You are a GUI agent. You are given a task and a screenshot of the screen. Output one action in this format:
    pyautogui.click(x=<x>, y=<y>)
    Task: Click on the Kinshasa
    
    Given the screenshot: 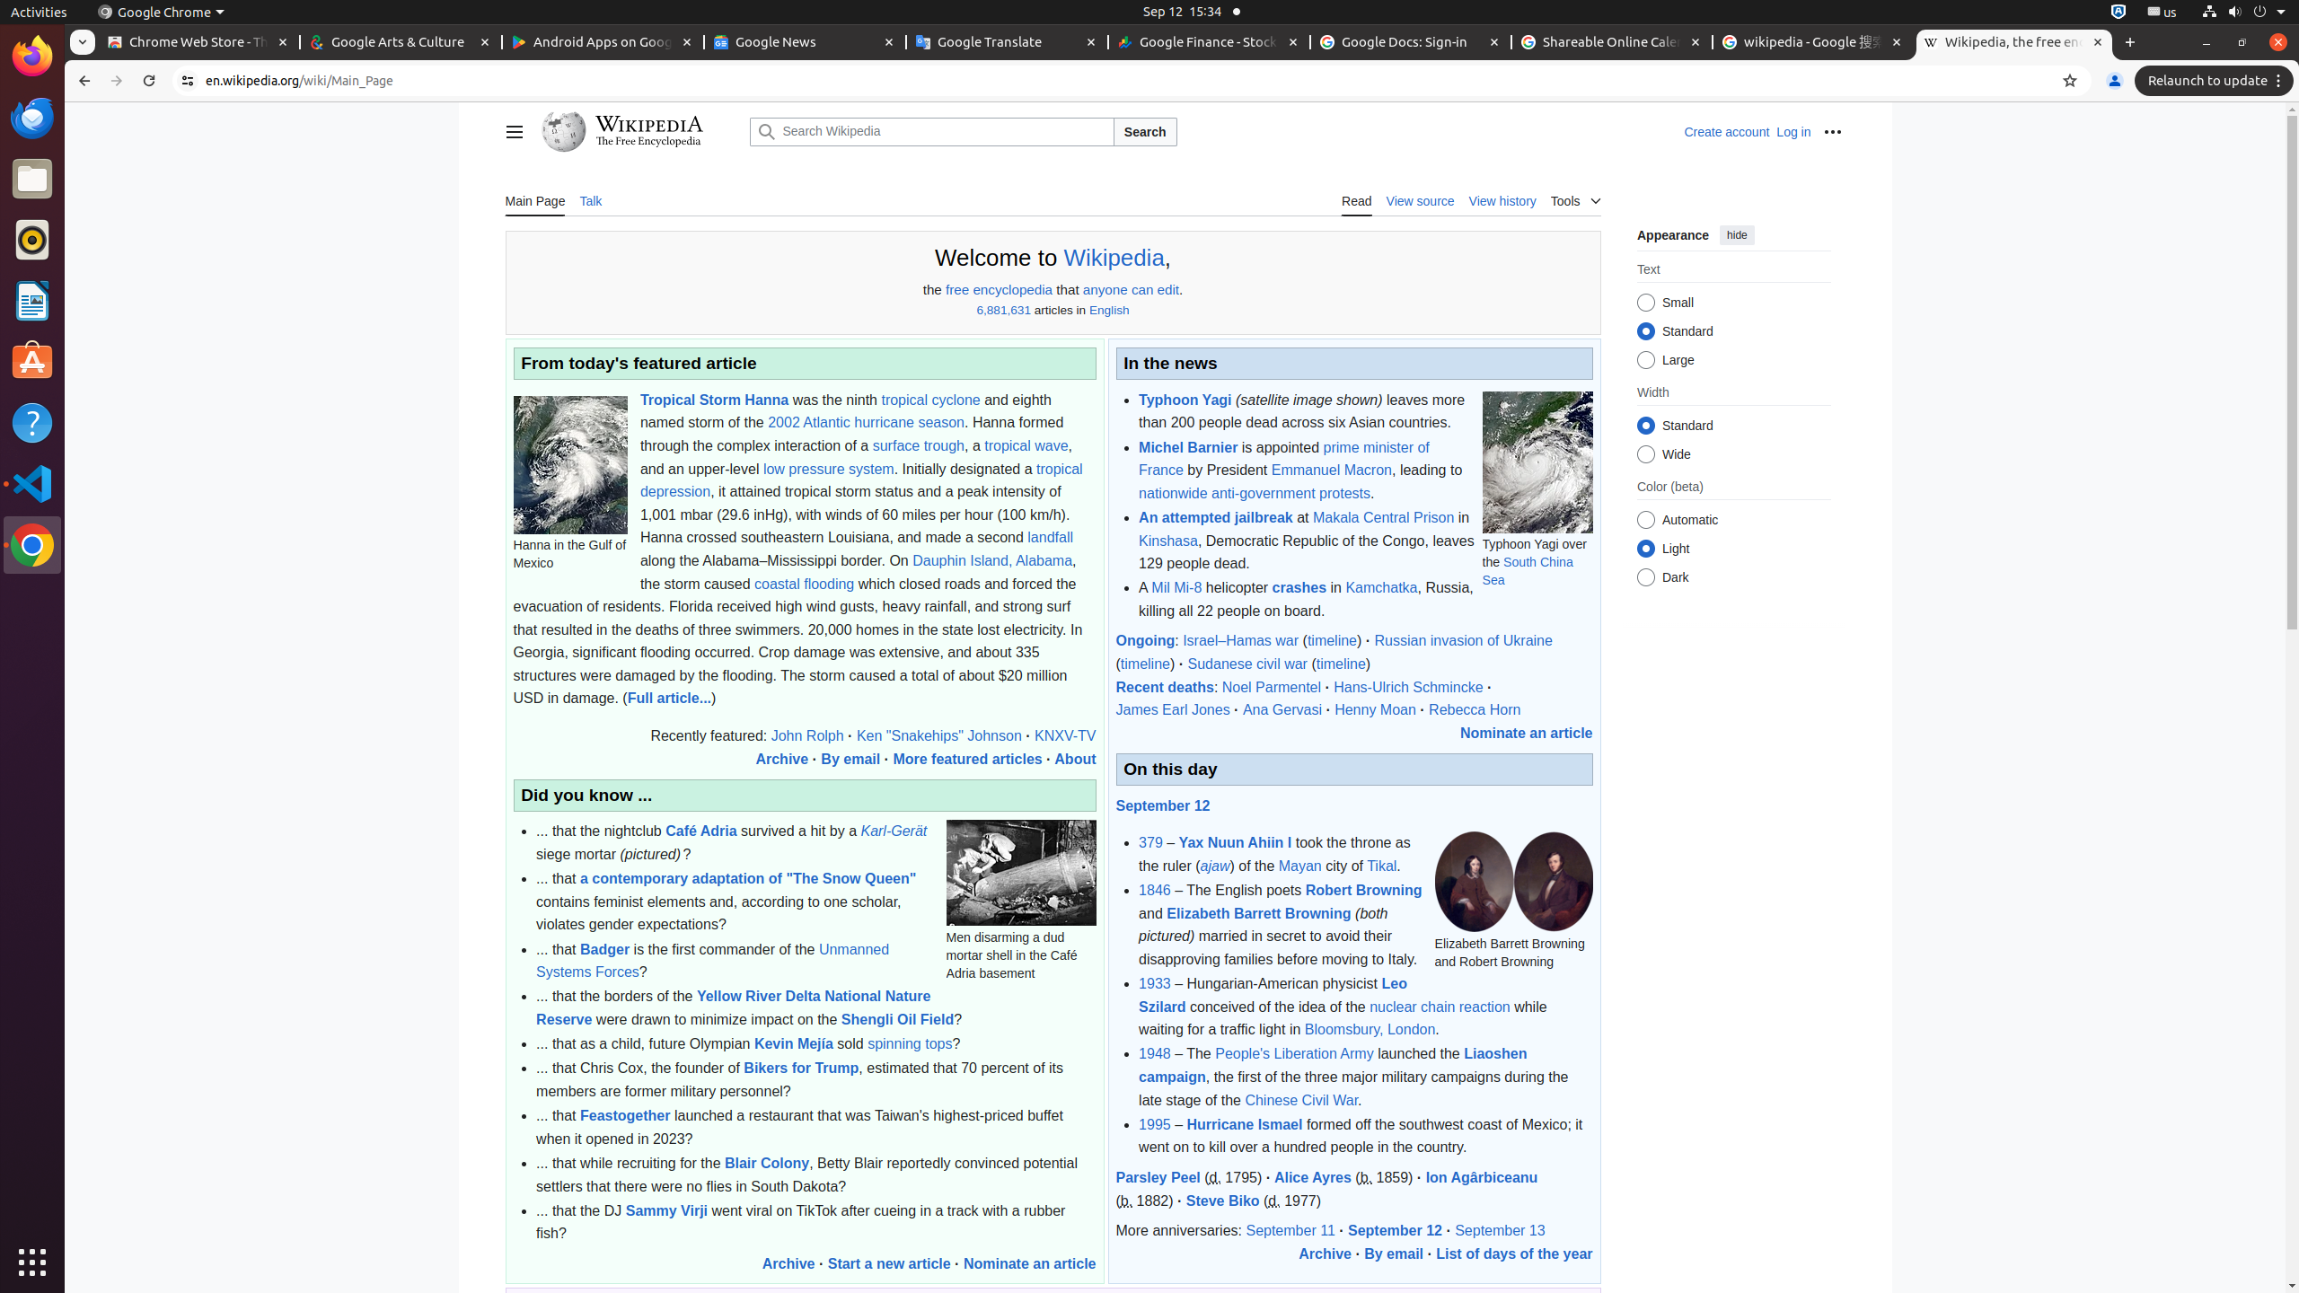 What is the action you would take?
    pyautogui.click(x=1168, y=541)
    